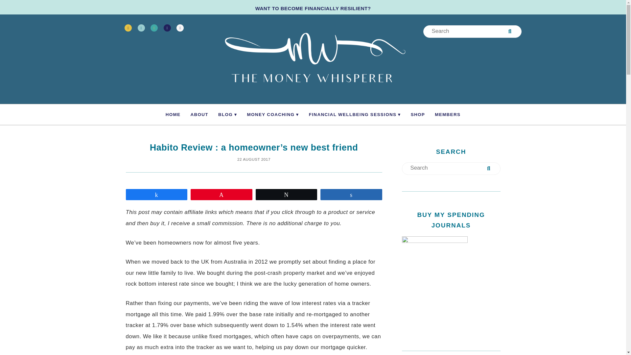 Image resolution: width=631 pixels, height=355 pixels. What do you see at coordinates (448, 114) in the screenshot?
I see `MEMBERS` at bounding box center [448, 114].